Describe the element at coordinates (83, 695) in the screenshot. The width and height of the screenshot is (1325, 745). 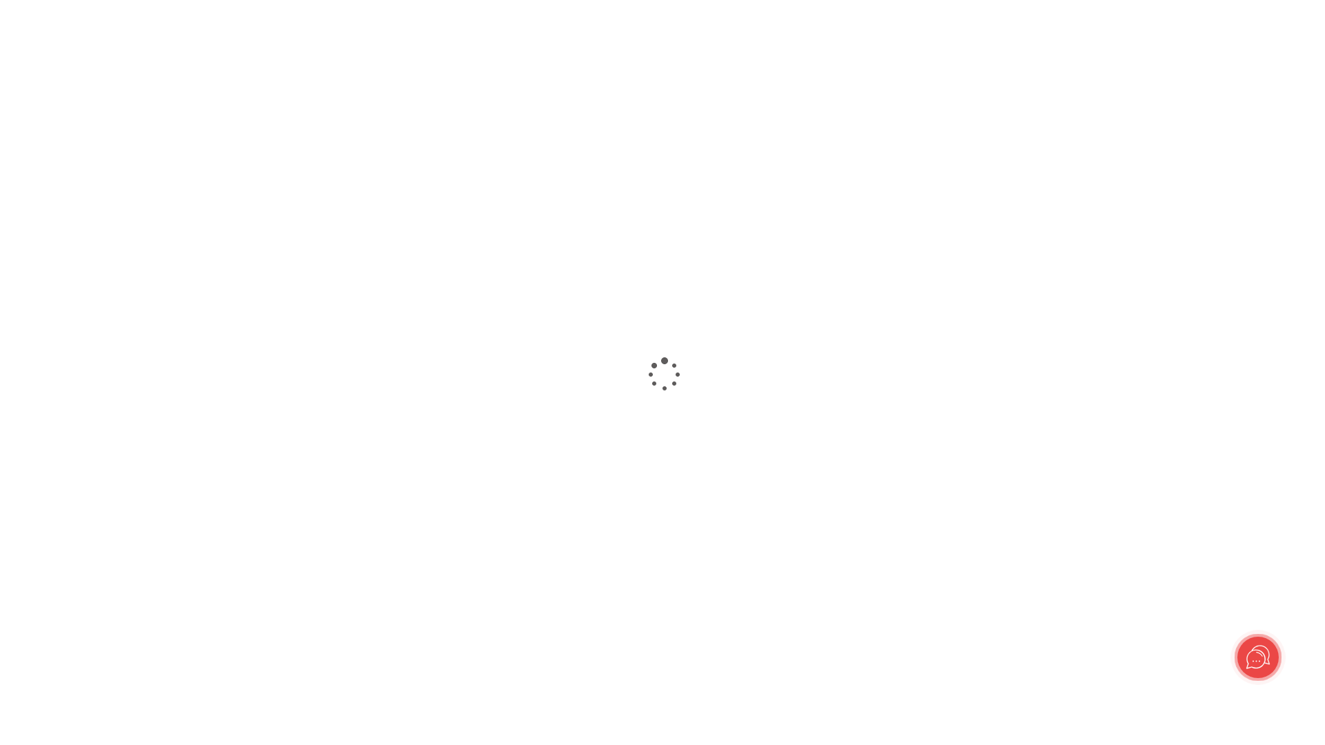
I see `SUBARU` at that location.